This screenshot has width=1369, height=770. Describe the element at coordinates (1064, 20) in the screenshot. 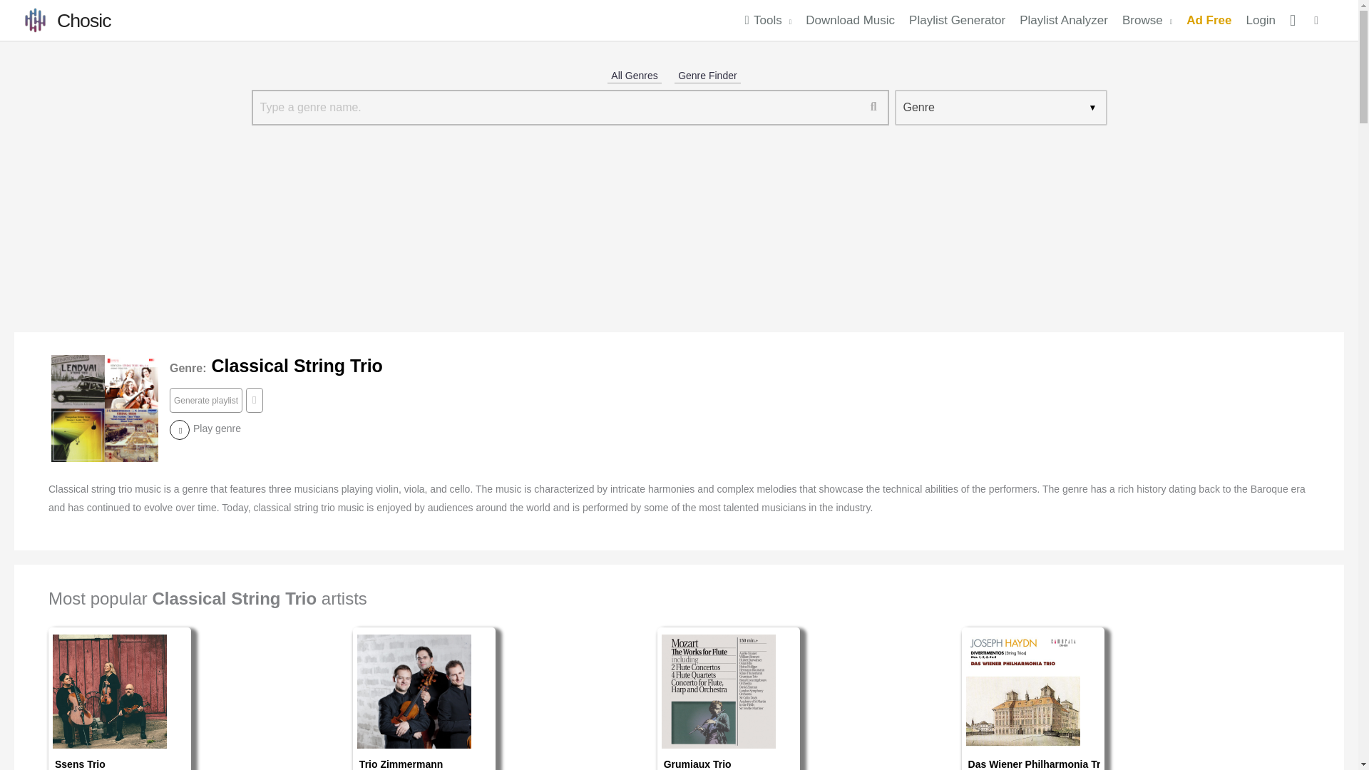

I see `Playlist Analyzer` at that location.